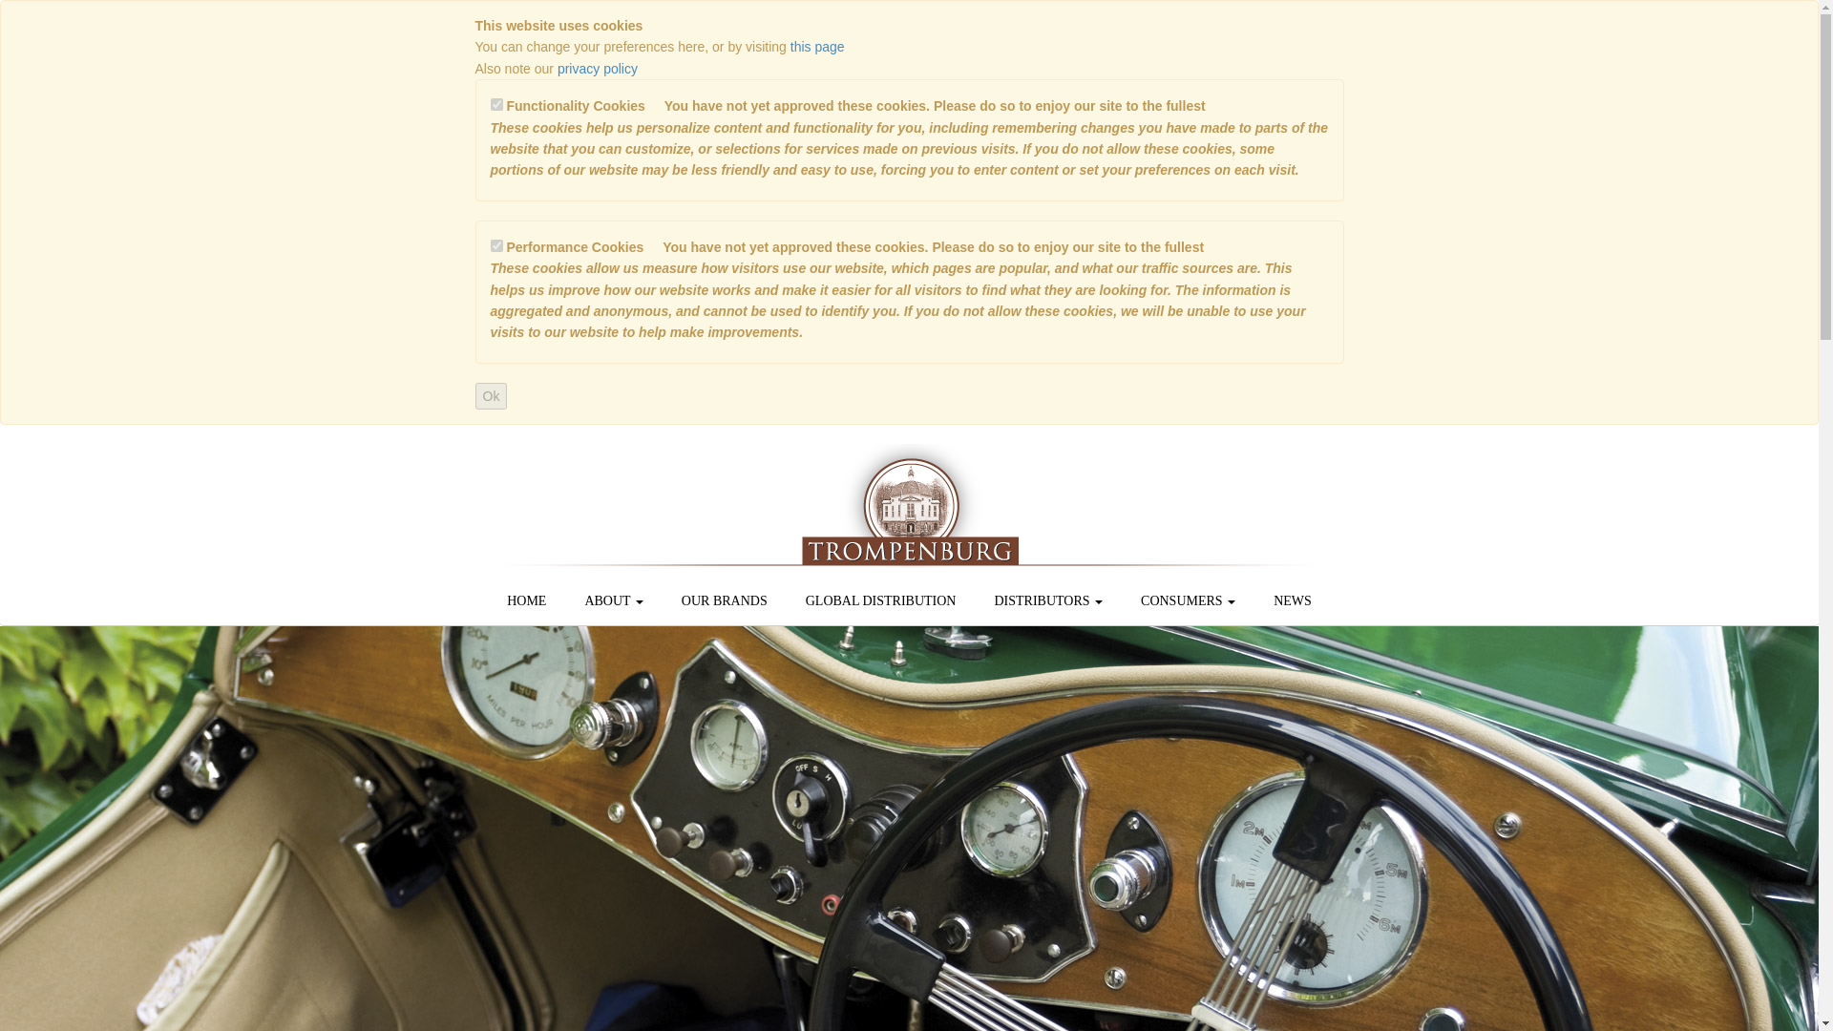 Image resolution: width=1833 pixels, height=1031 pixels. Describe the element at coordinates (598, 68) in the screenshot. I see `privacy policy` at that location.